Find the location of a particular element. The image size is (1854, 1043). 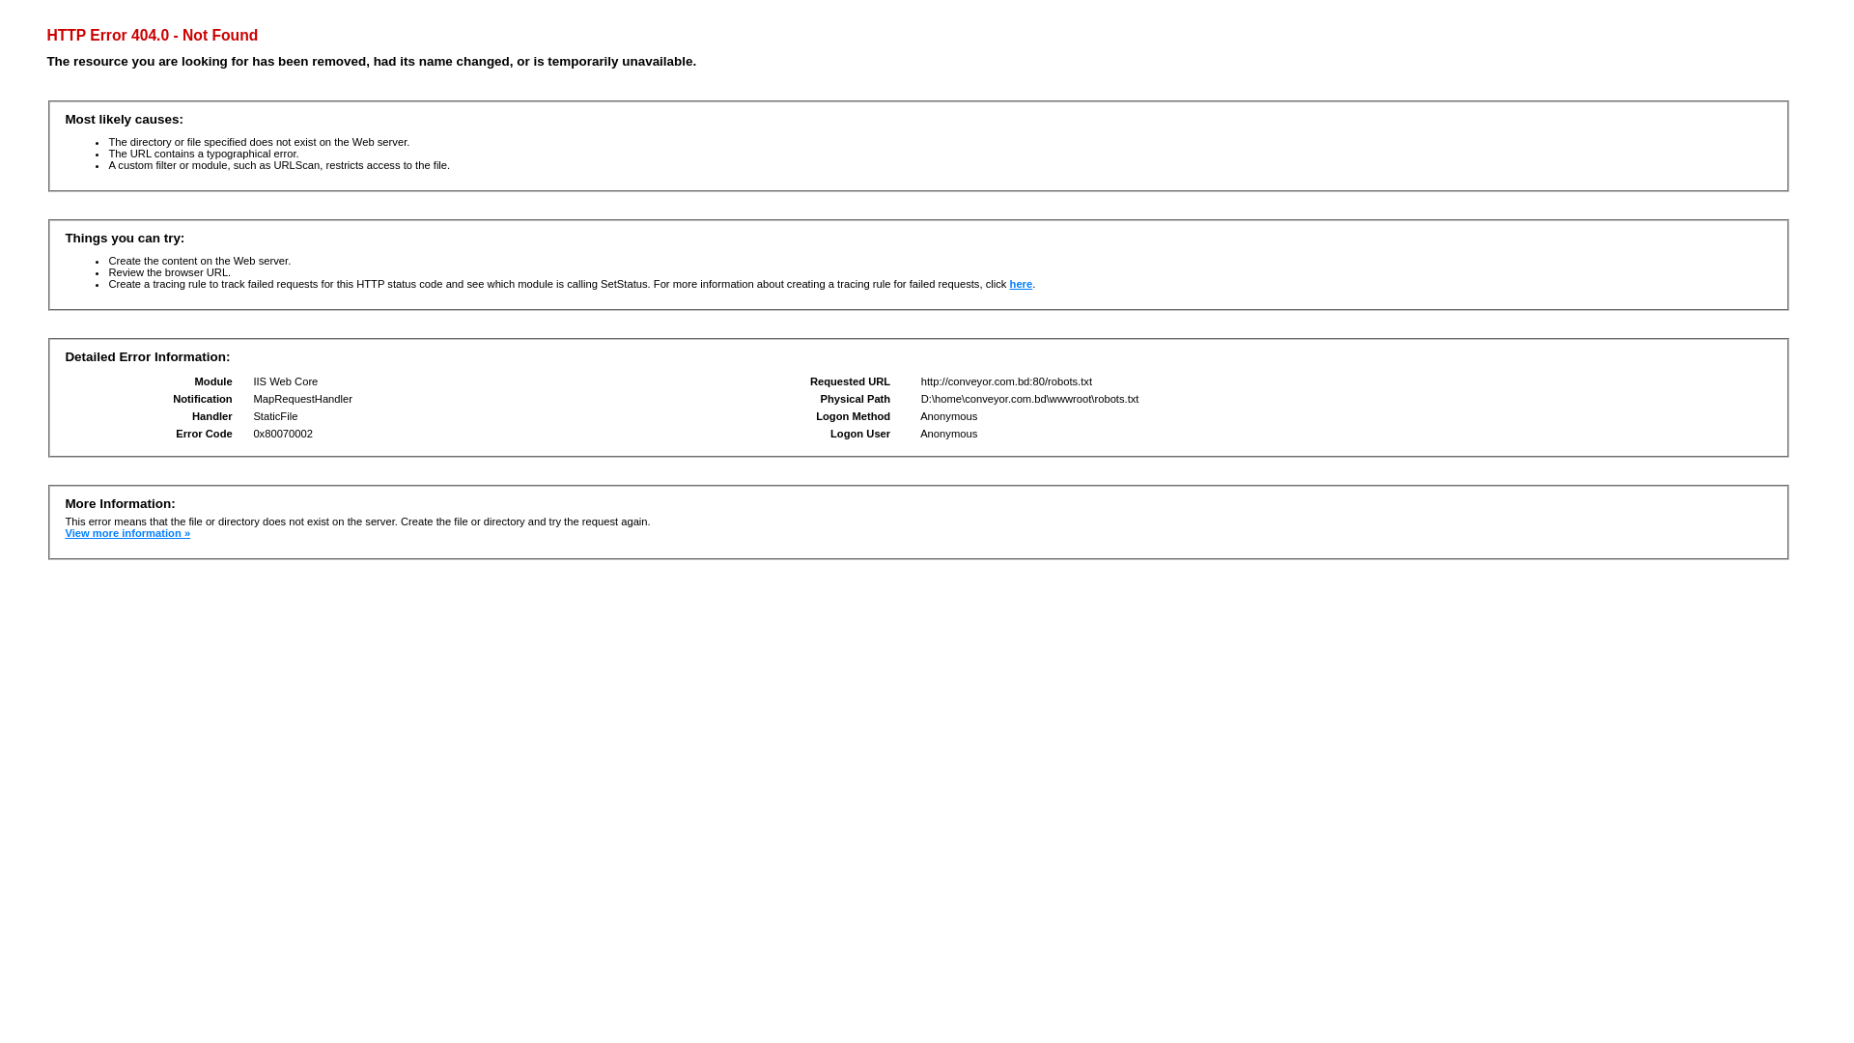

here is located at coordinates (1022, 284).